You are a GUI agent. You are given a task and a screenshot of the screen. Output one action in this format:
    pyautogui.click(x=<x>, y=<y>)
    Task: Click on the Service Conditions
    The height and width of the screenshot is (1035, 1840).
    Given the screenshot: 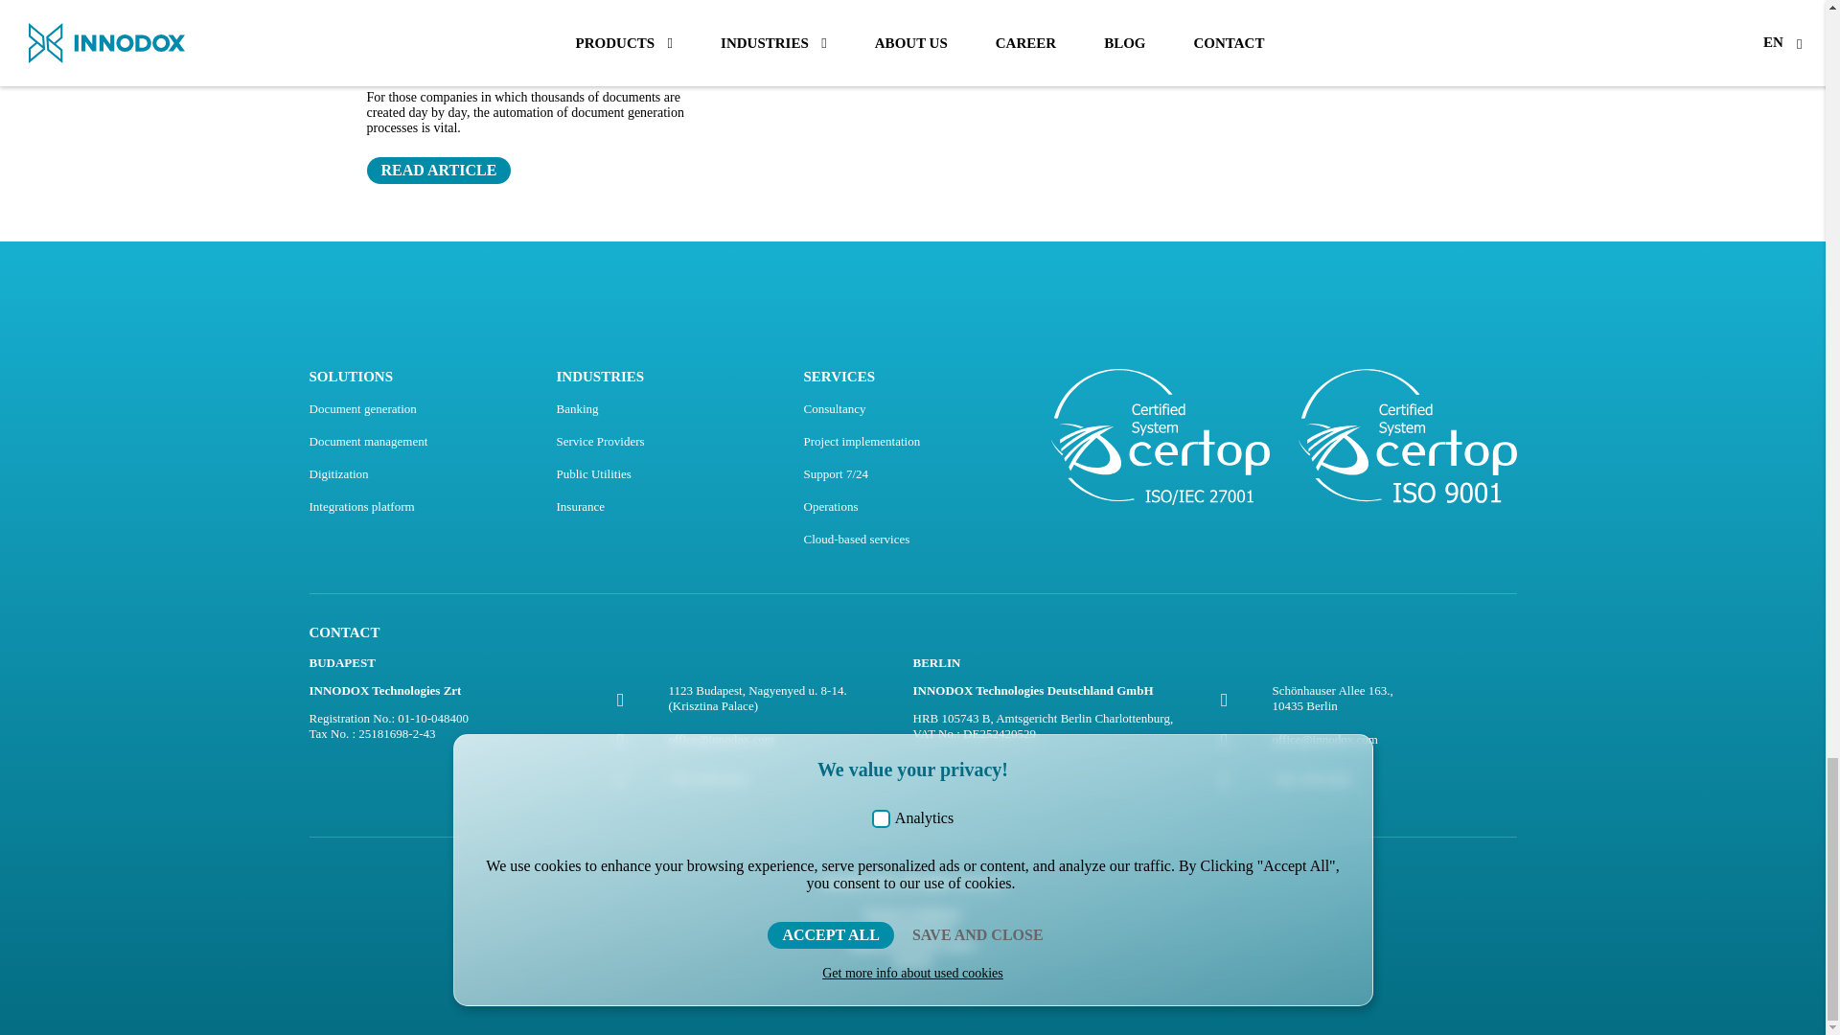 What is the action you would take?
    pyautogui.click(x=912, y=912)
    